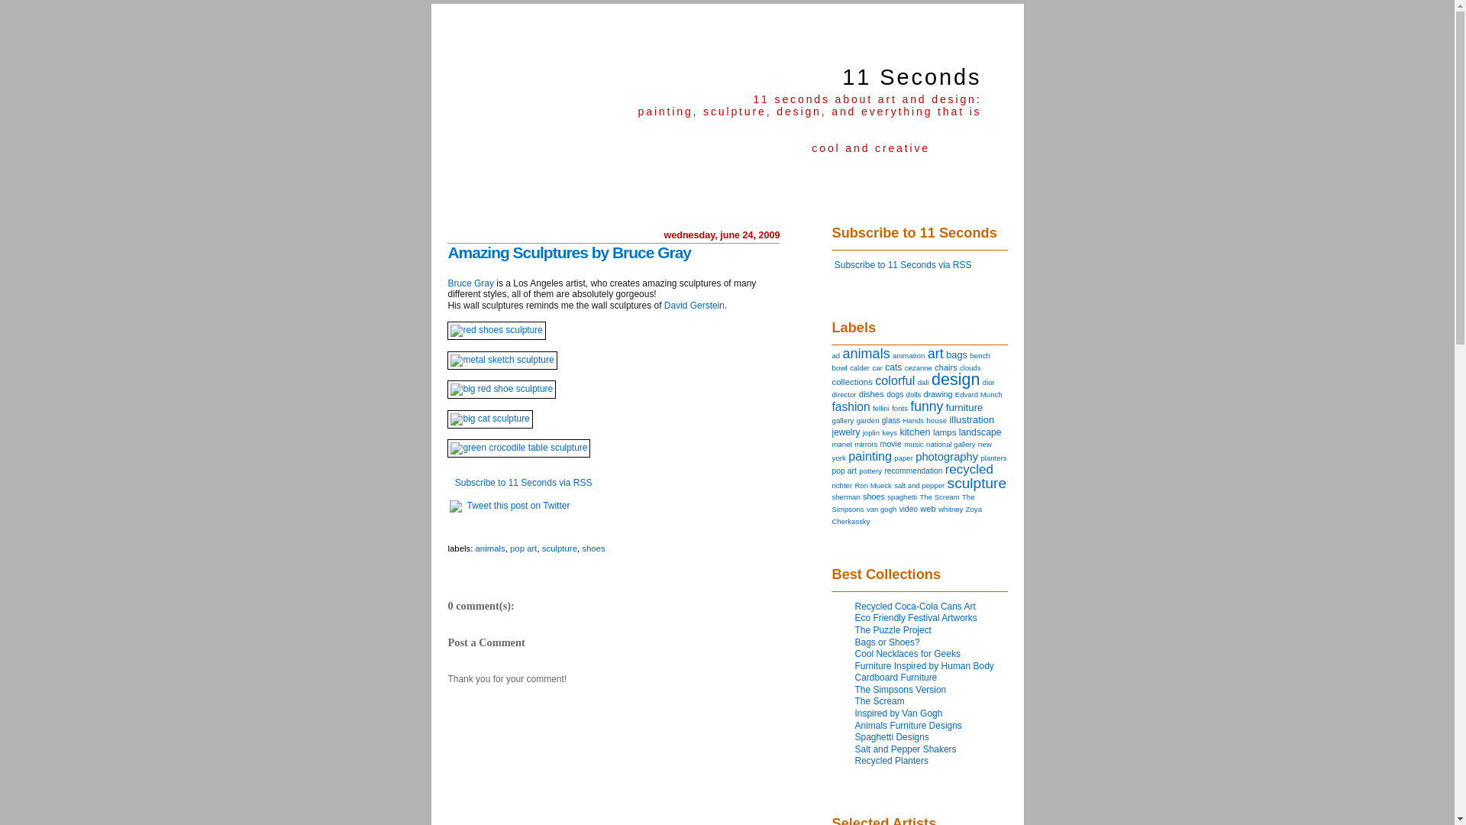 The height and width of the screenshot is (825, 1466). I want to click on bench, so click(980, 356).